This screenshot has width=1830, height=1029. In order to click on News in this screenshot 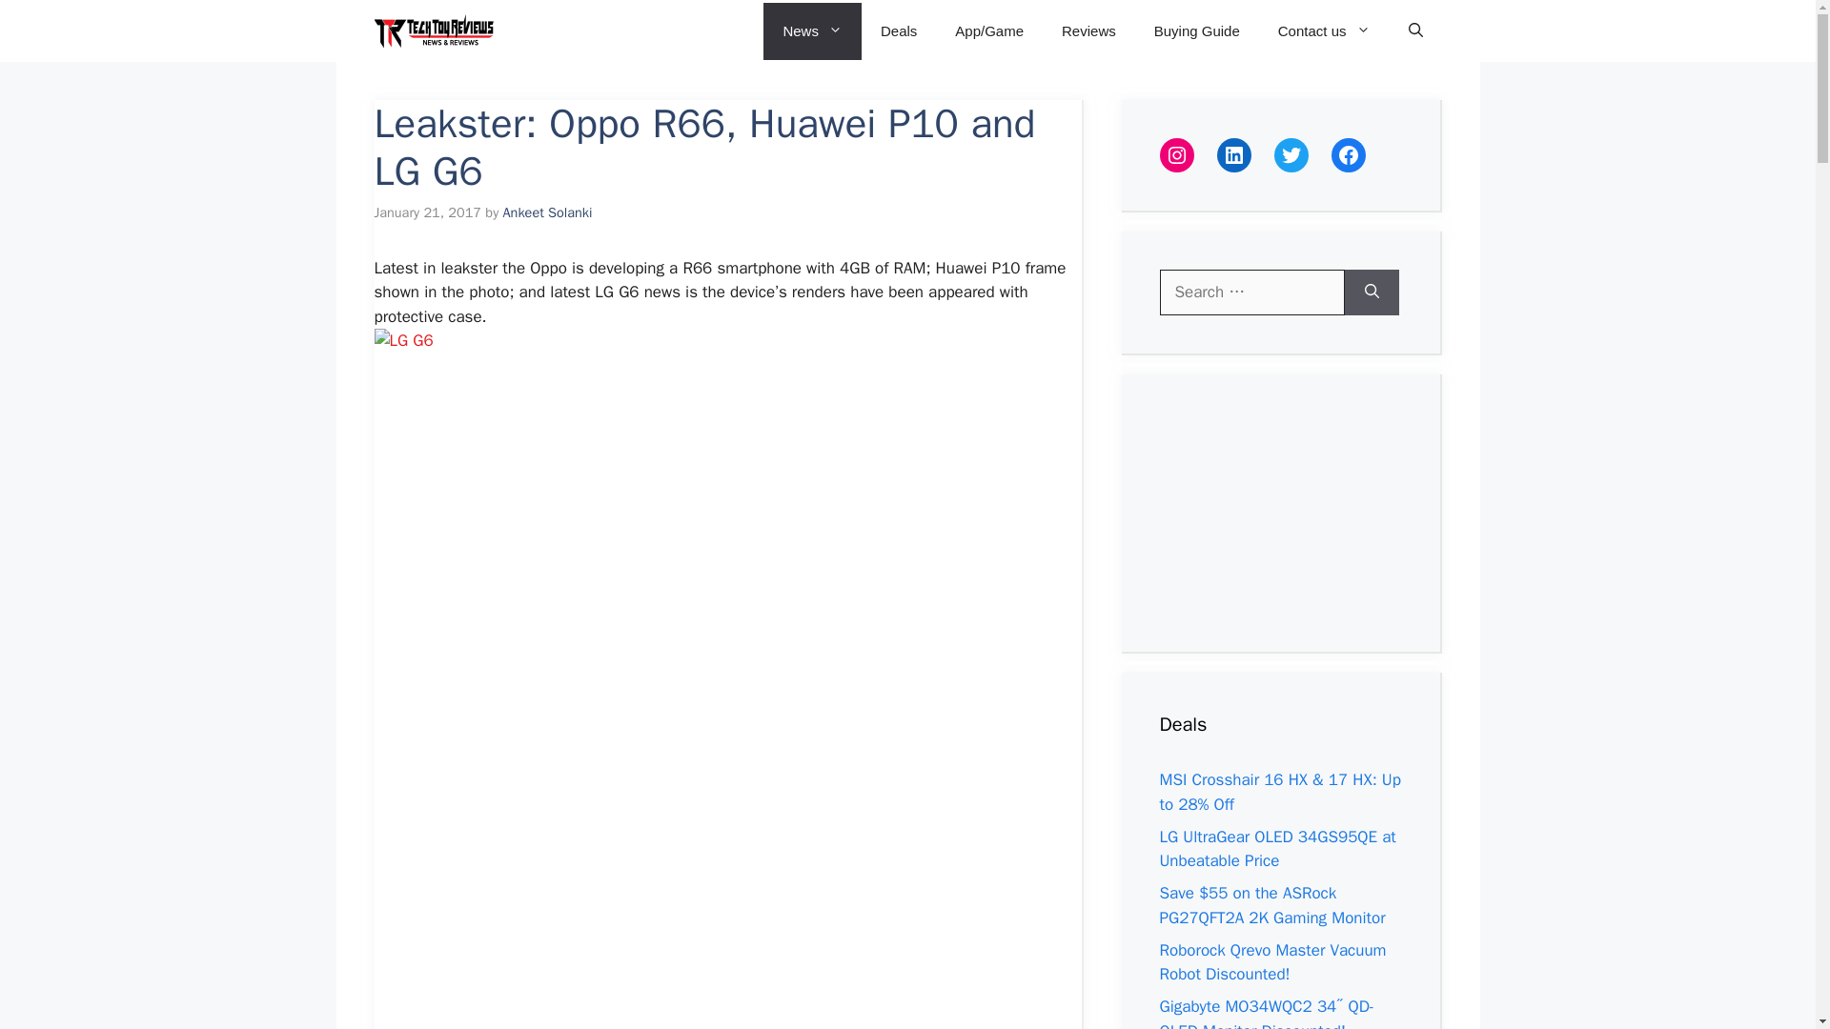, I will do `click(812, 30)`.